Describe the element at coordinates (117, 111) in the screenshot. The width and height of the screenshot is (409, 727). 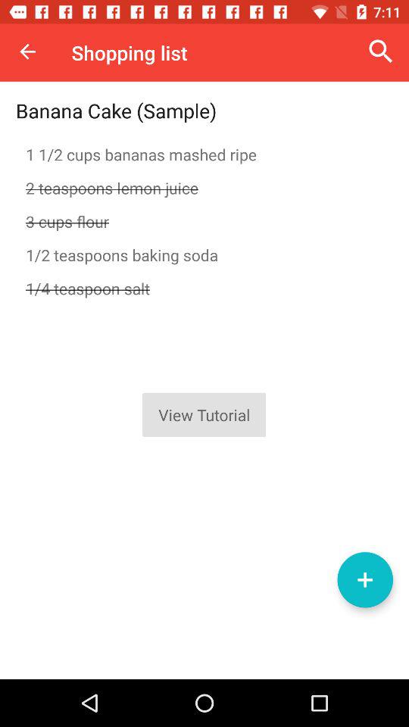
I see `choose banana cake (sample) item` at that location.